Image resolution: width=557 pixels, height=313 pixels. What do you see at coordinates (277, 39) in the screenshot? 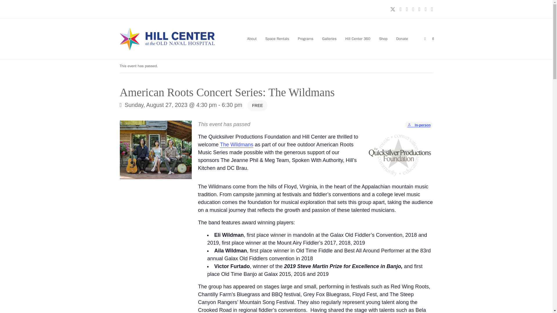
I see `Space Rentals` at bounding box center [277, 39].